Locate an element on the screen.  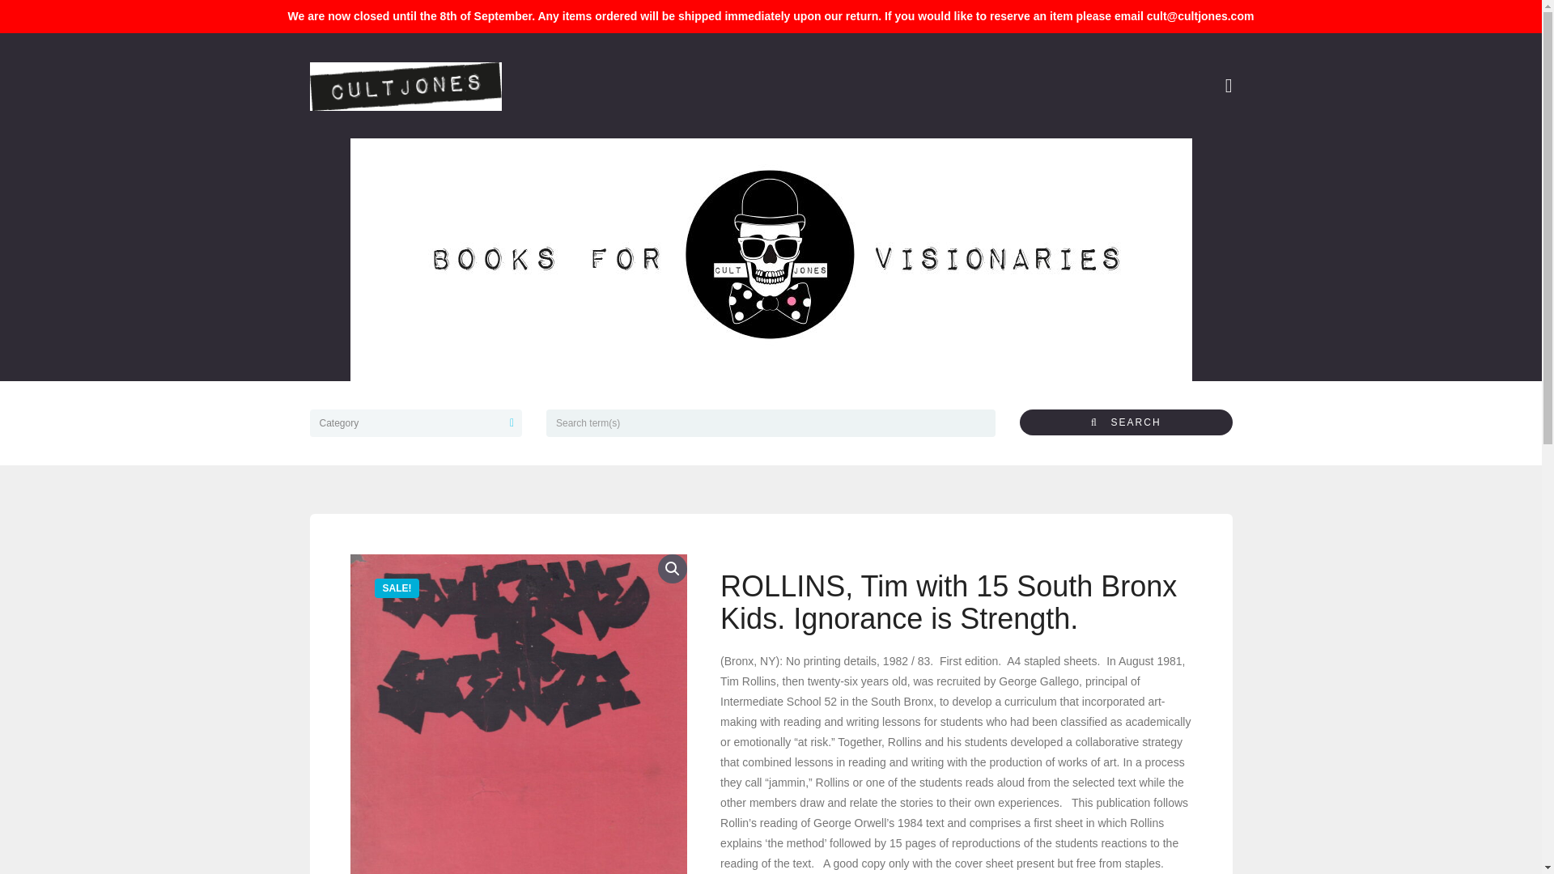
Objects is located at coordinates (555, 163).